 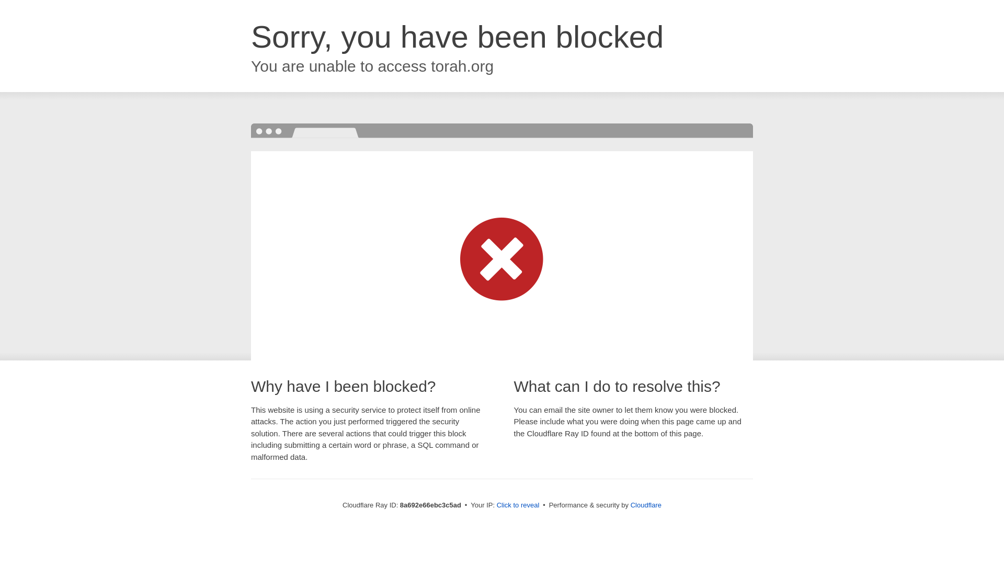 What do you see at coordinates (518, 505) in the screenshot?
I see `Click to reveal` at bounding box center [518, 505].